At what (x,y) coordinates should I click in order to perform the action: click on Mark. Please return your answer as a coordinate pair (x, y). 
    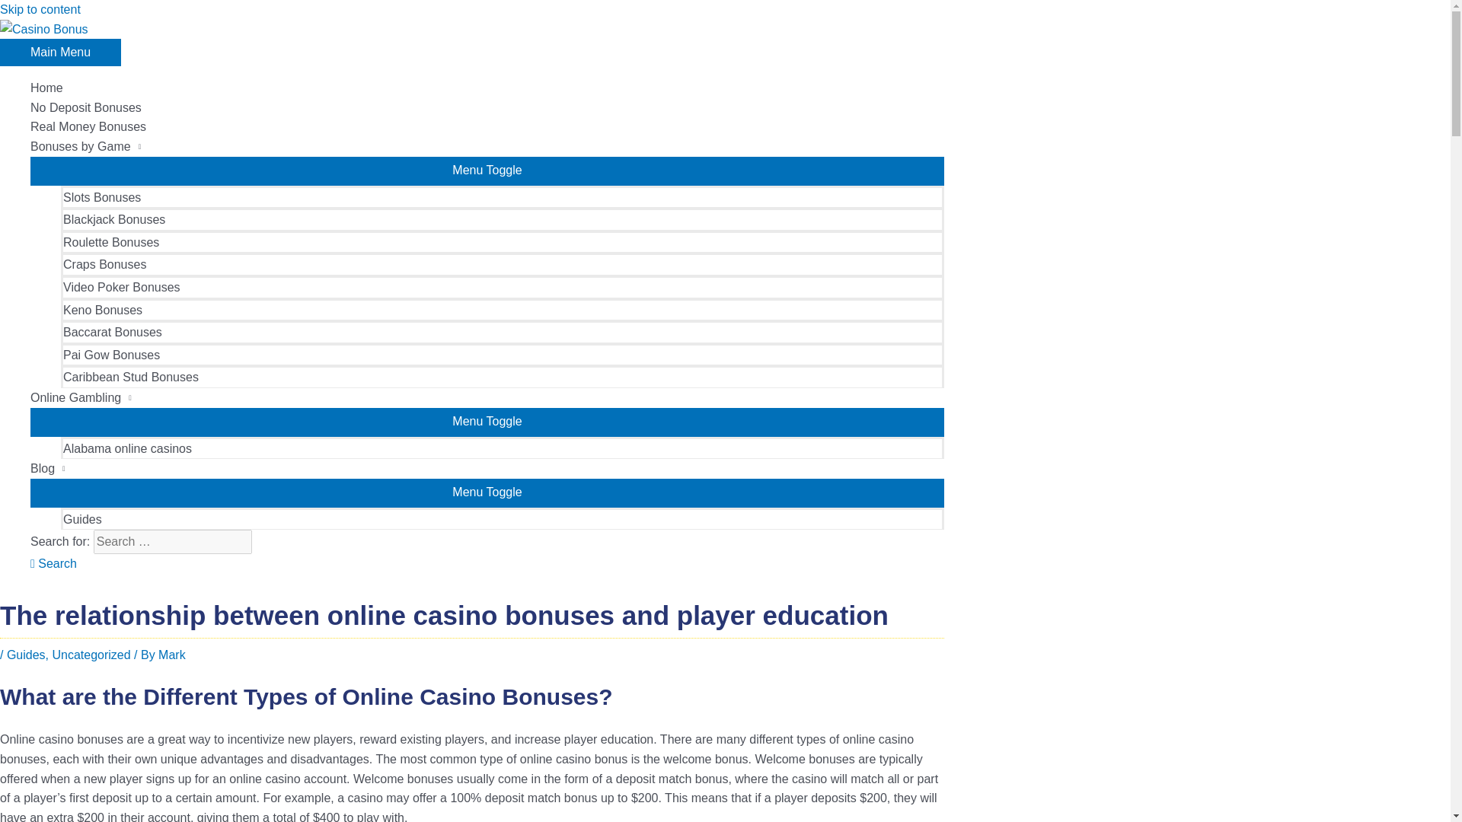
    Looking at the image, I should click on (171, 655).